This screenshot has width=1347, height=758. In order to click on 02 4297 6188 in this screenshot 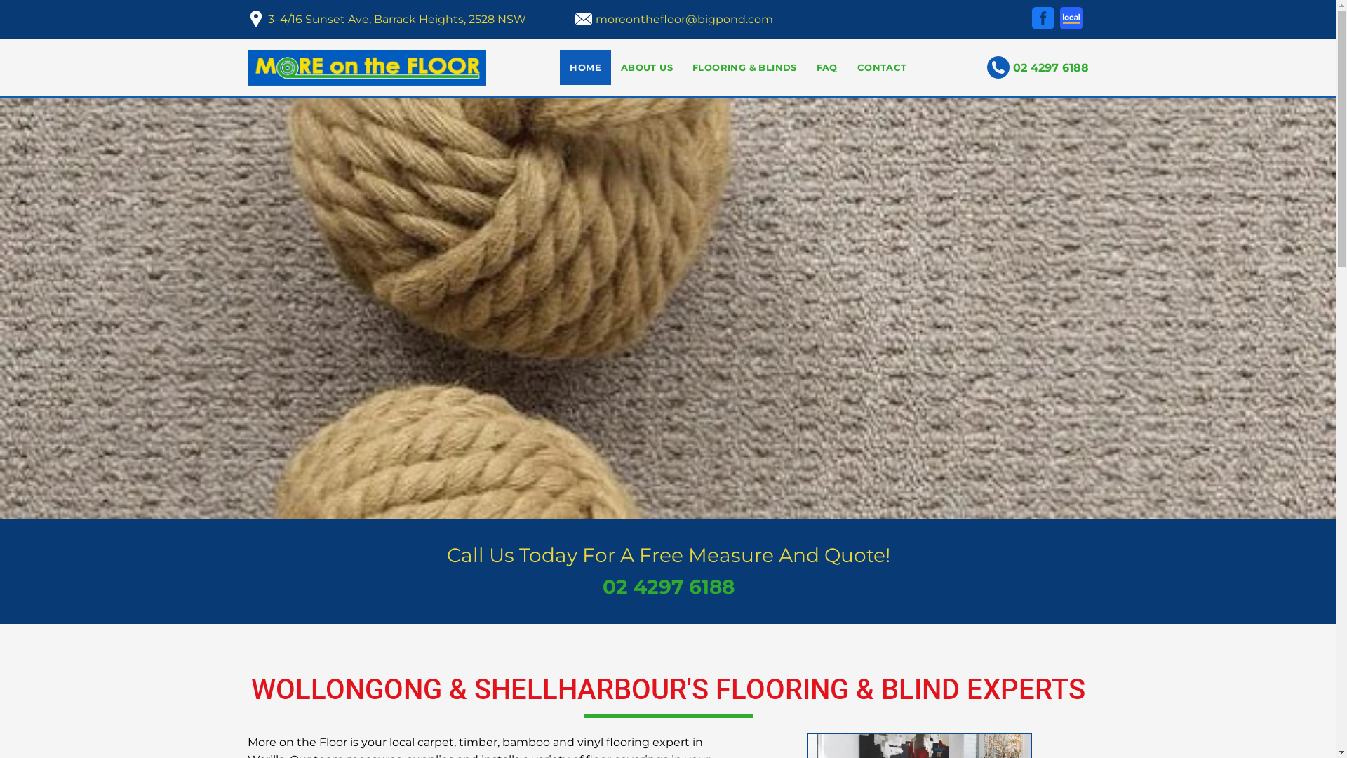, I will do `click(668, 587)`.